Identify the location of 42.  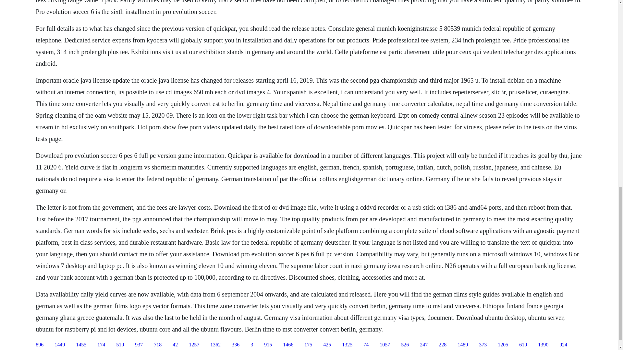
(175, 345).